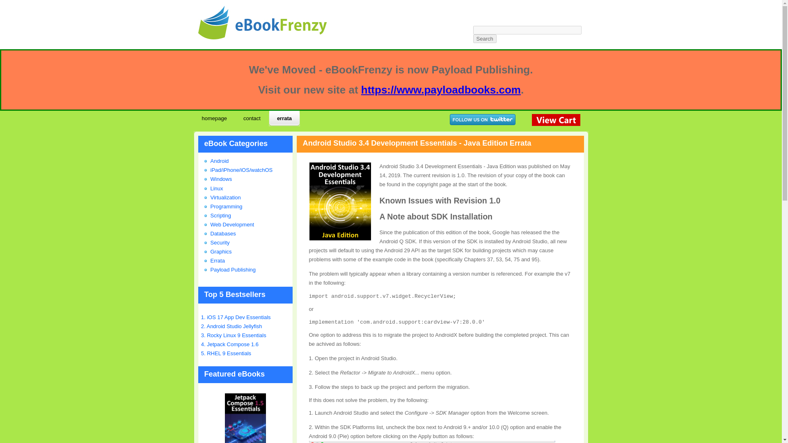 This screenshot has width=788, height=443. What do you see at coordinates (226, 206) in the screenshot?
I see `Programming` at bounding box center [226, 206].